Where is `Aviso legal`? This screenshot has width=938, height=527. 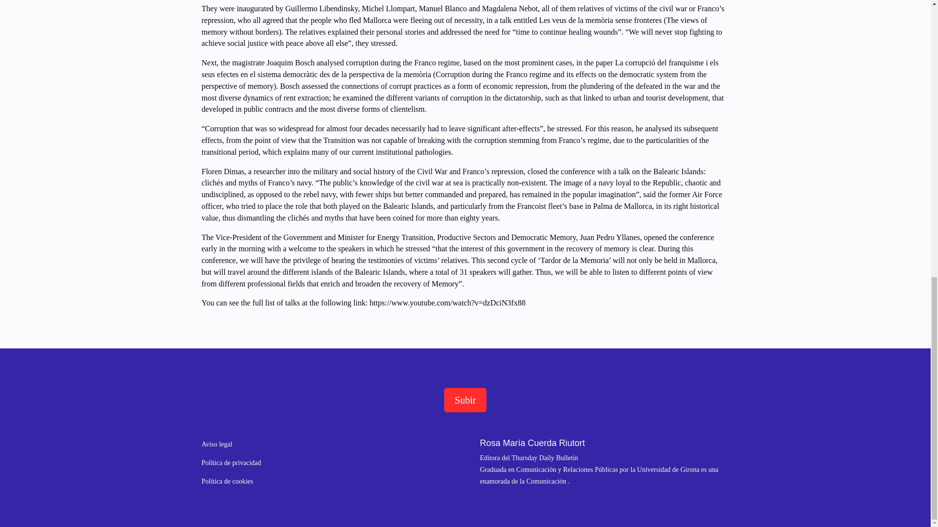
Aviso legal is located at coordinates (216, 444).